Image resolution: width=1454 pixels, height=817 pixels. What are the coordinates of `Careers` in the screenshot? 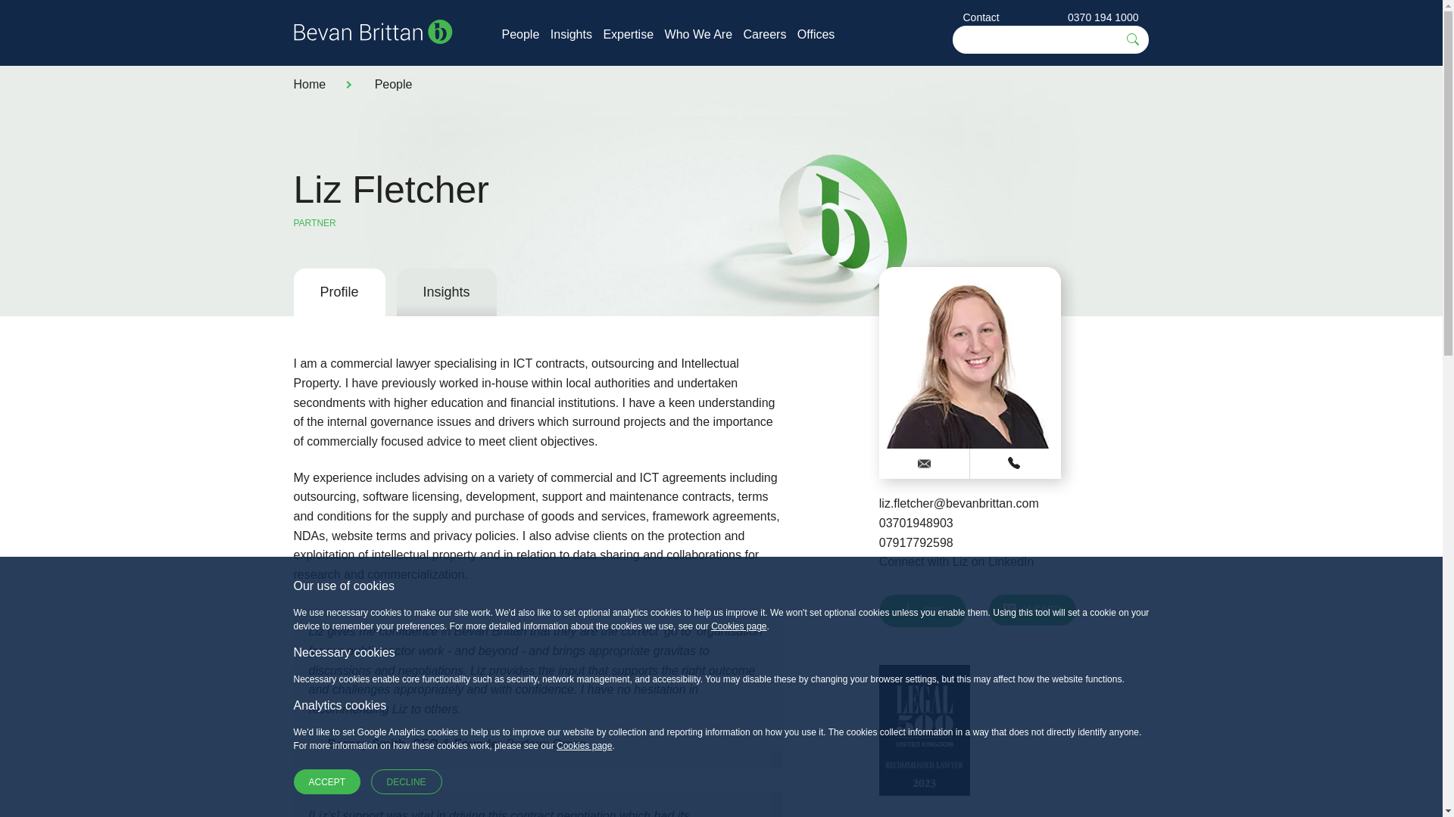 It's located at (765, 34).